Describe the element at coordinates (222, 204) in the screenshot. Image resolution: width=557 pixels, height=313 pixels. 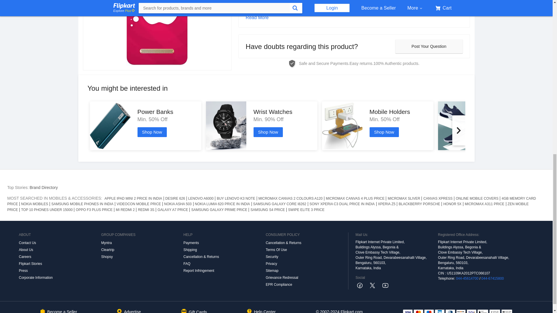
I see `NOKIA LUMIA 620 PRICE IN INDIA` at that location.